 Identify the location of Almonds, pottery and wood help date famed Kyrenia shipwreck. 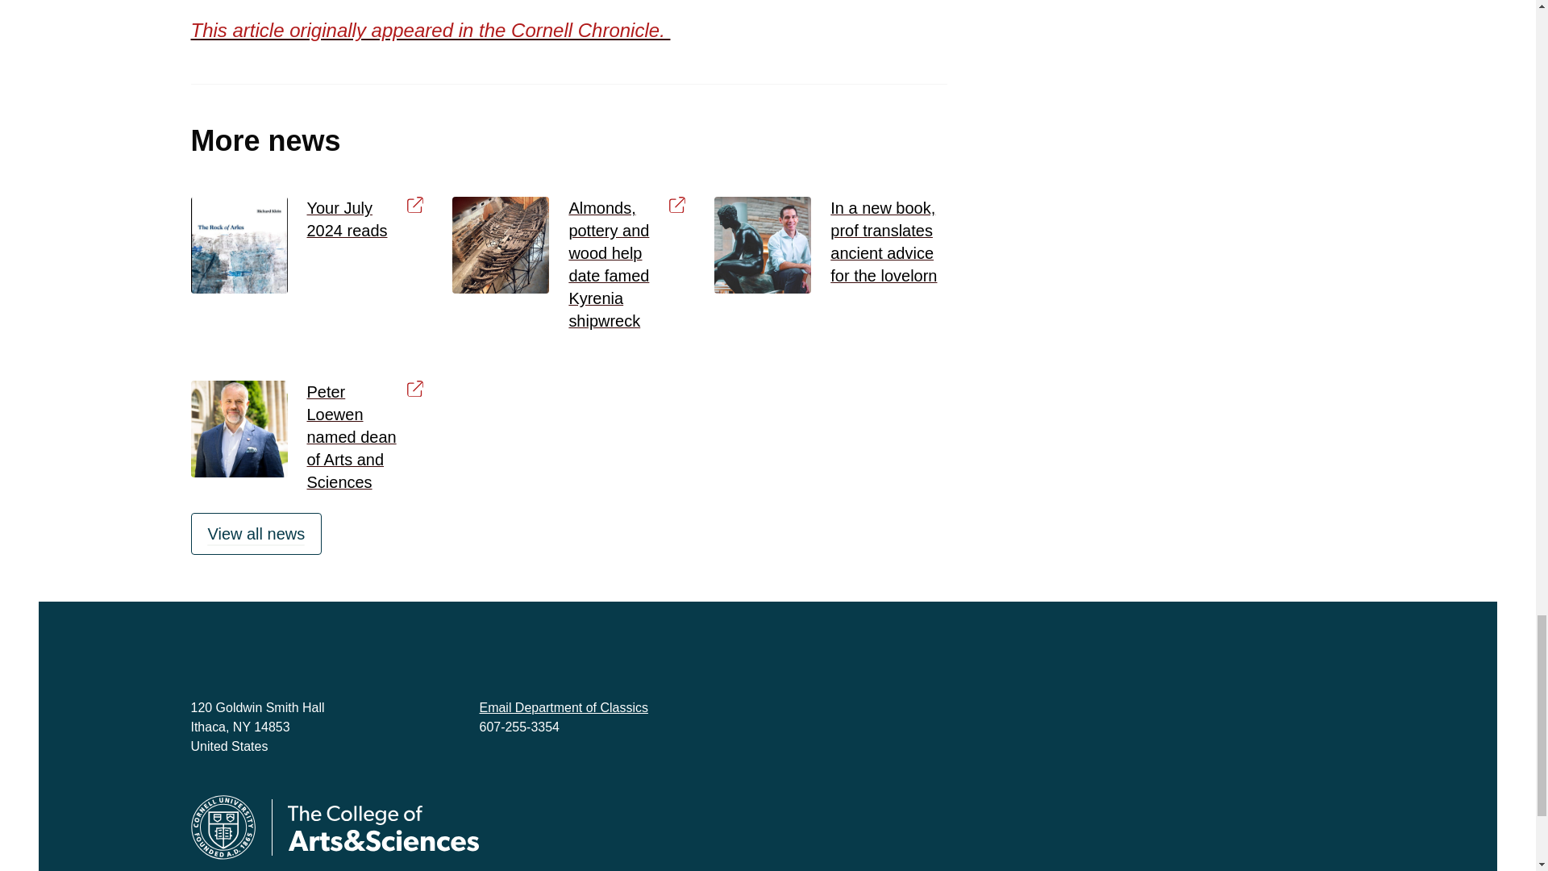
(626, 265).